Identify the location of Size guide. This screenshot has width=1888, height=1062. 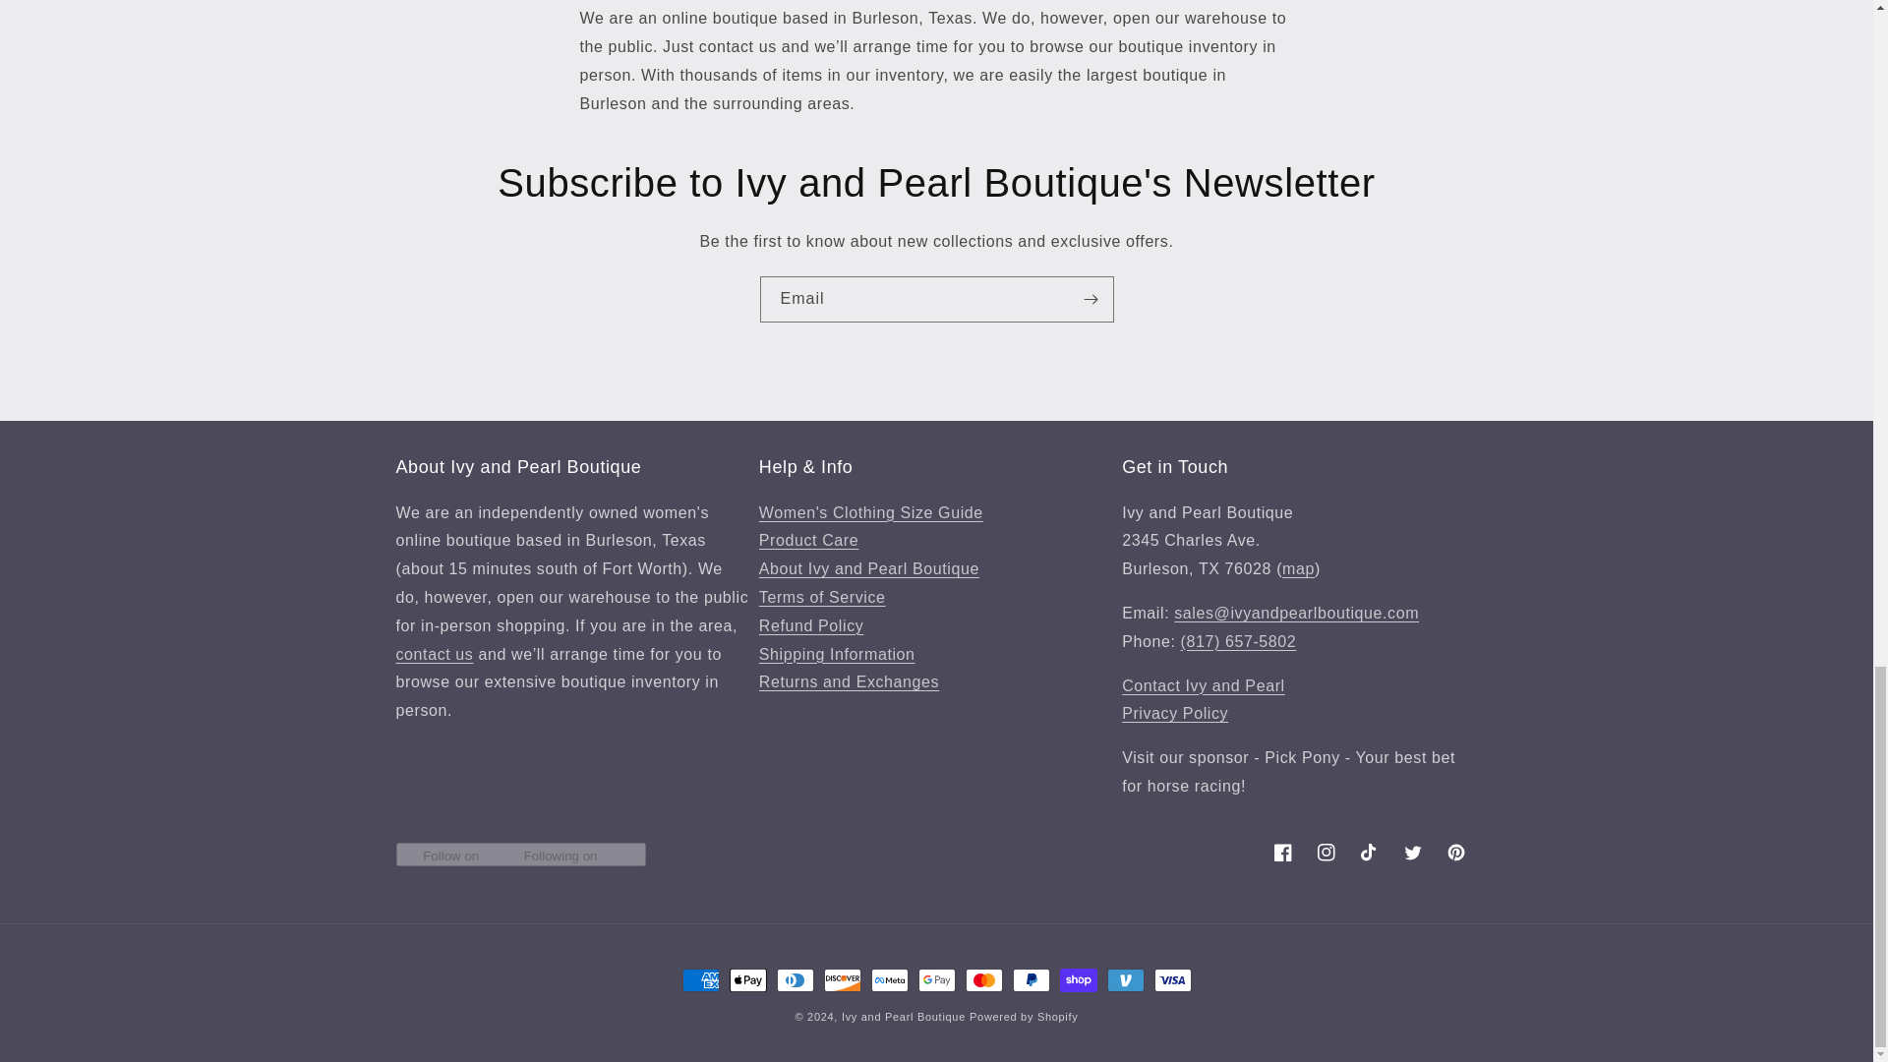
(871, 513).